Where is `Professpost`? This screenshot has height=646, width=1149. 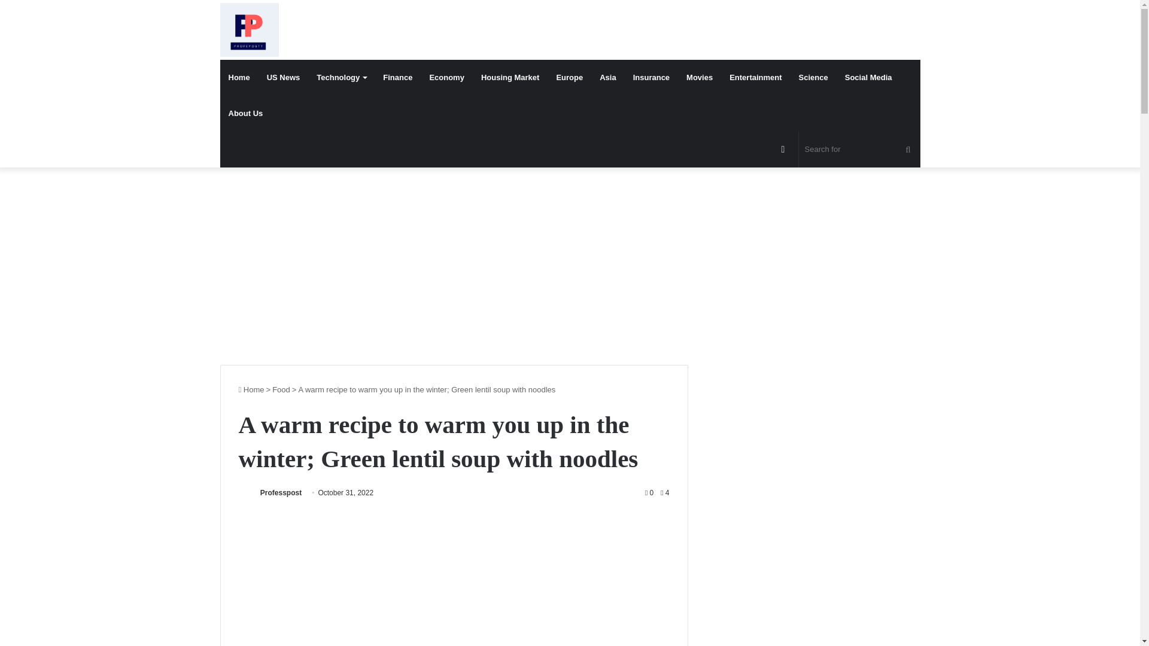
Professpost is located at coordinates (281, 492).